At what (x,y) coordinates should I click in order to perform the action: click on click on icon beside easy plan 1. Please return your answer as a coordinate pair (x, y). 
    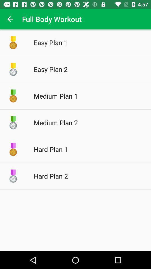
    Looking at the image, I should click on (13, 43).